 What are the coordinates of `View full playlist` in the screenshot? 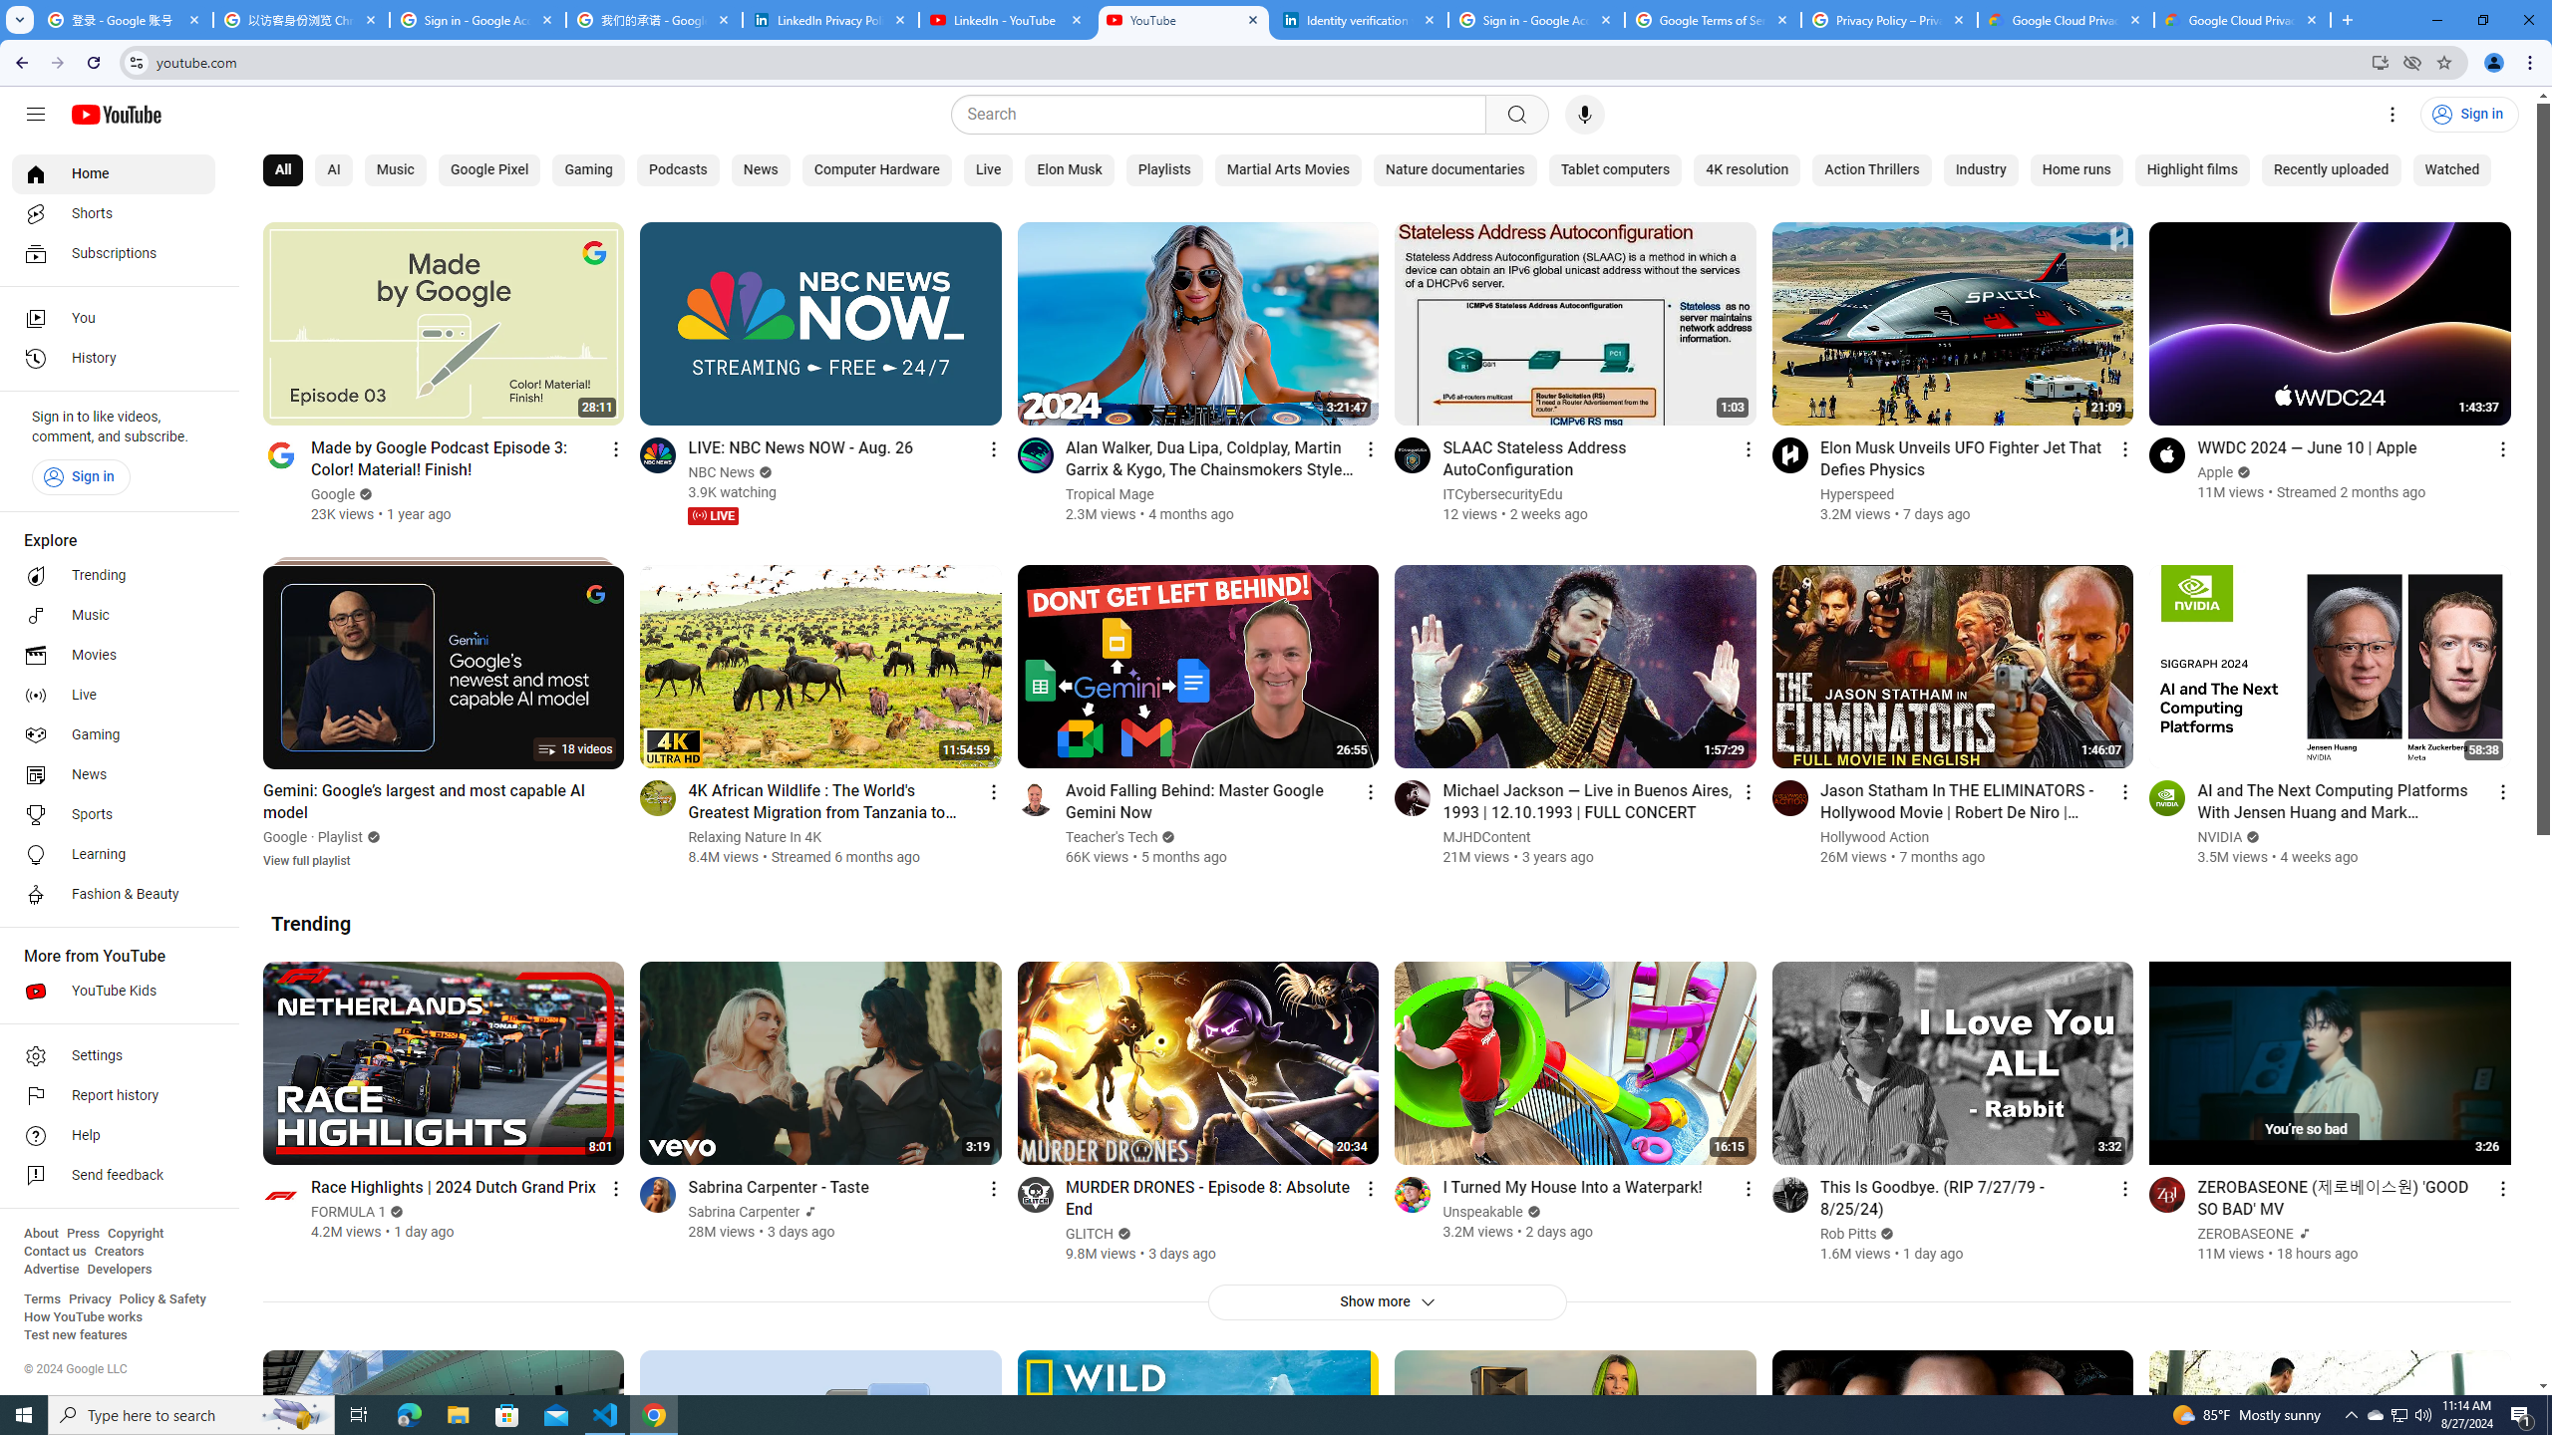 It's located at (307, 859).